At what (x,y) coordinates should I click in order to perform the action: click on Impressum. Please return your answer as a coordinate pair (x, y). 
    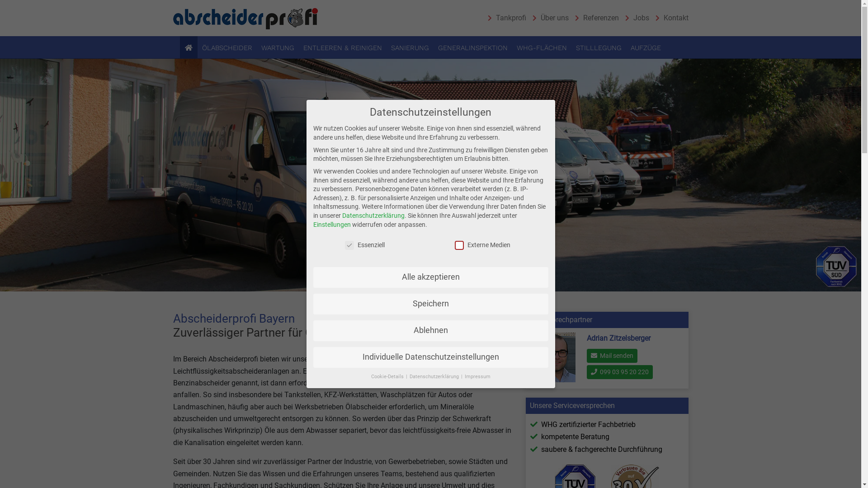
    Looking at the image, I should click on (477, 377).